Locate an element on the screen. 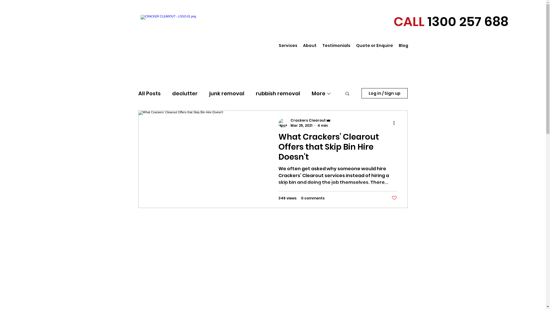  Testimonials is located at coordinates (336, 45).